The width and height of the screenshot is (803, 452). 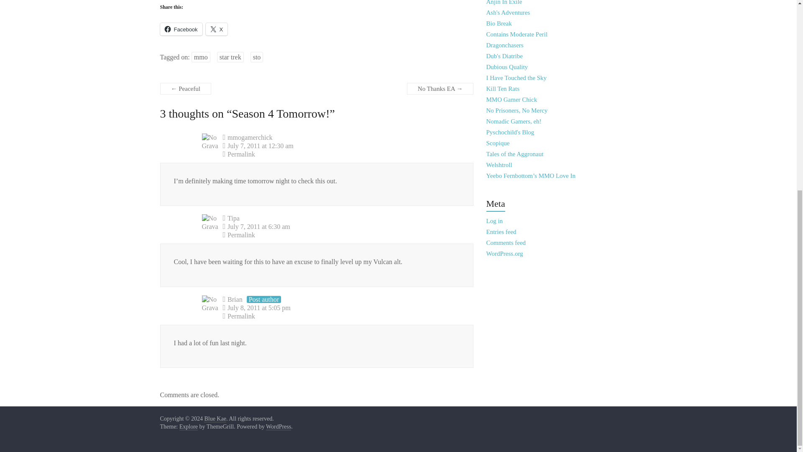 I want to click on star trek, so click(x=230, y=57).